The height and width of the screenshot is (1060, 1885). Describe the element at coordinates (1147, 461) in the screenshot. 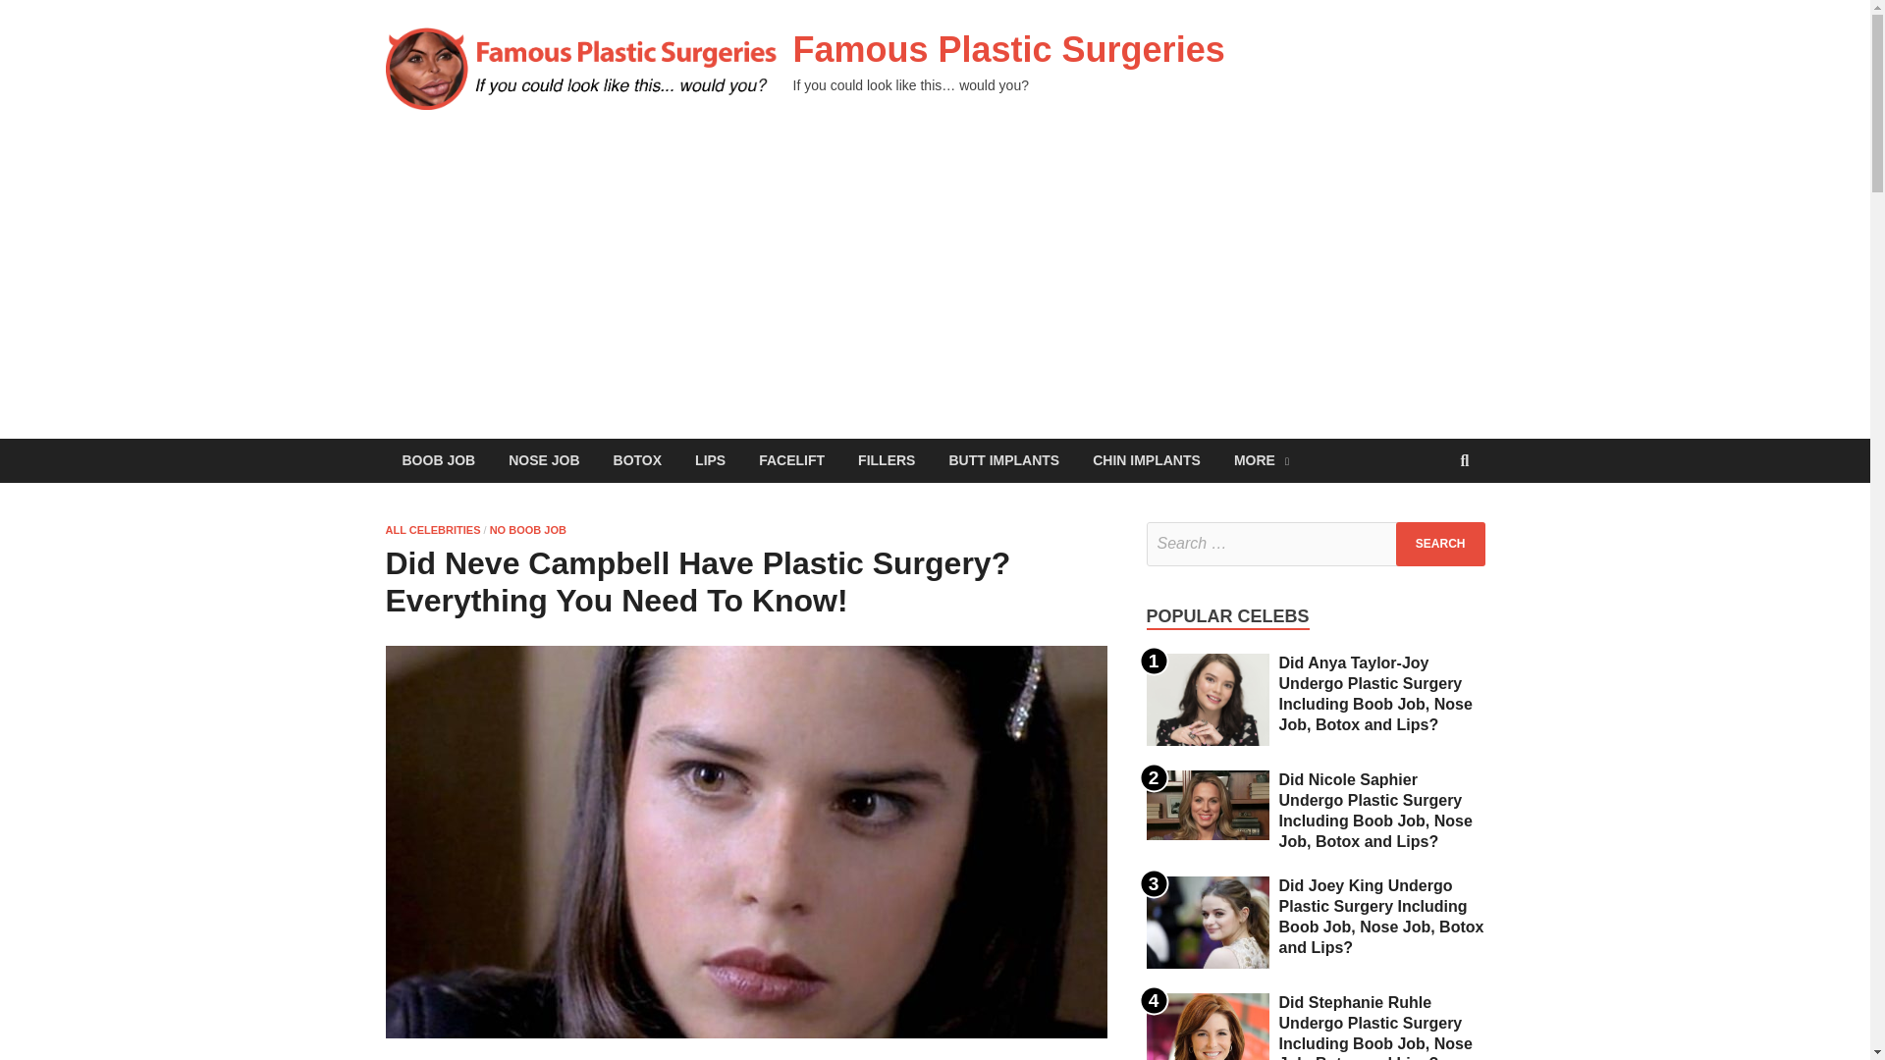

I see `CHIN IMPLANTS` at that location.